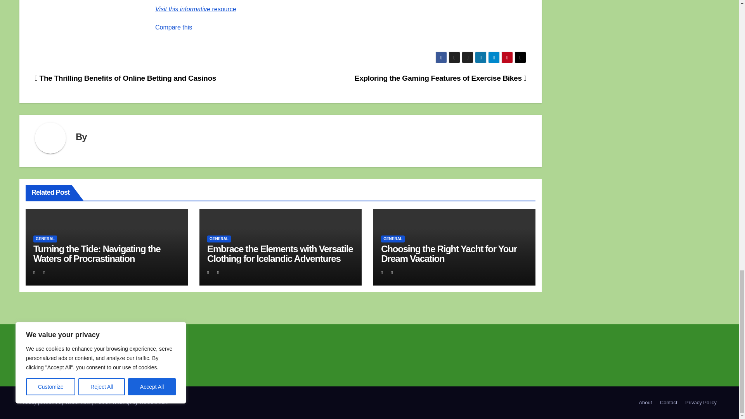 This screenshot has height=419, width=745. I want to click on Visit this informative resource, so click(196, 9).